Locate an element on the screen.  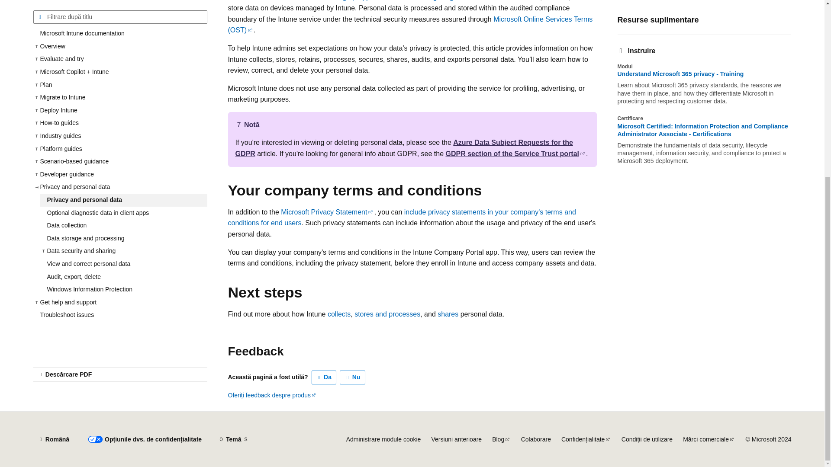
Acest articol este util is located at coordinates (324, 377).